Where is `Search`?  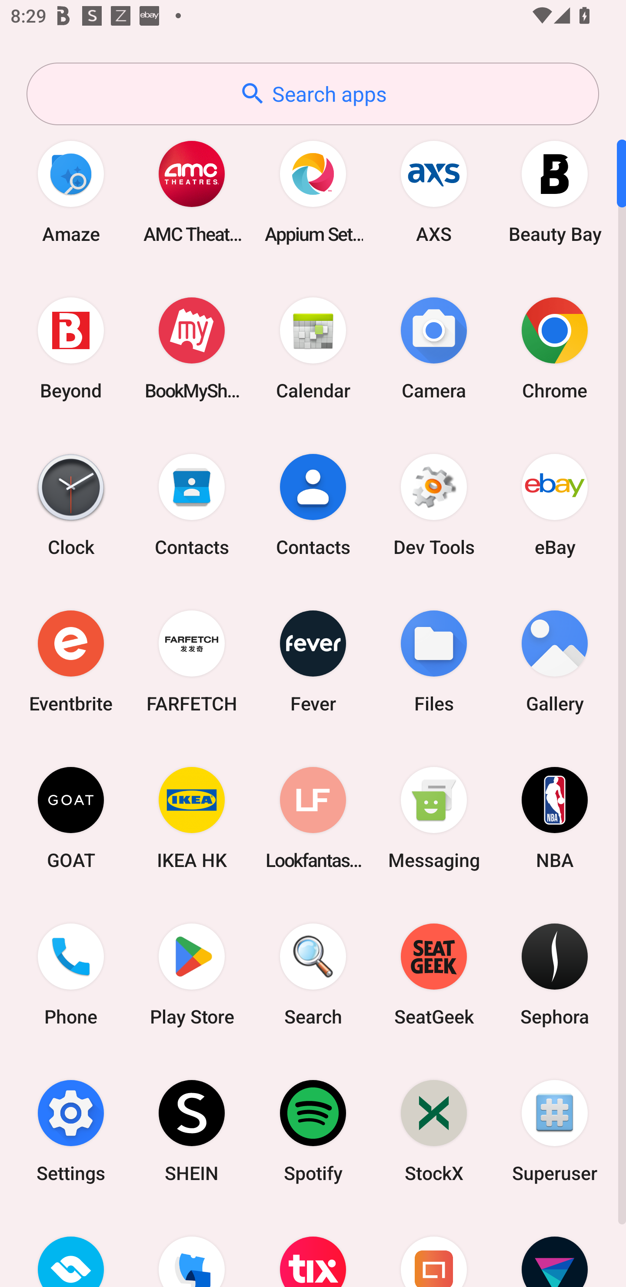
Search is located at coordinates (313, 974).